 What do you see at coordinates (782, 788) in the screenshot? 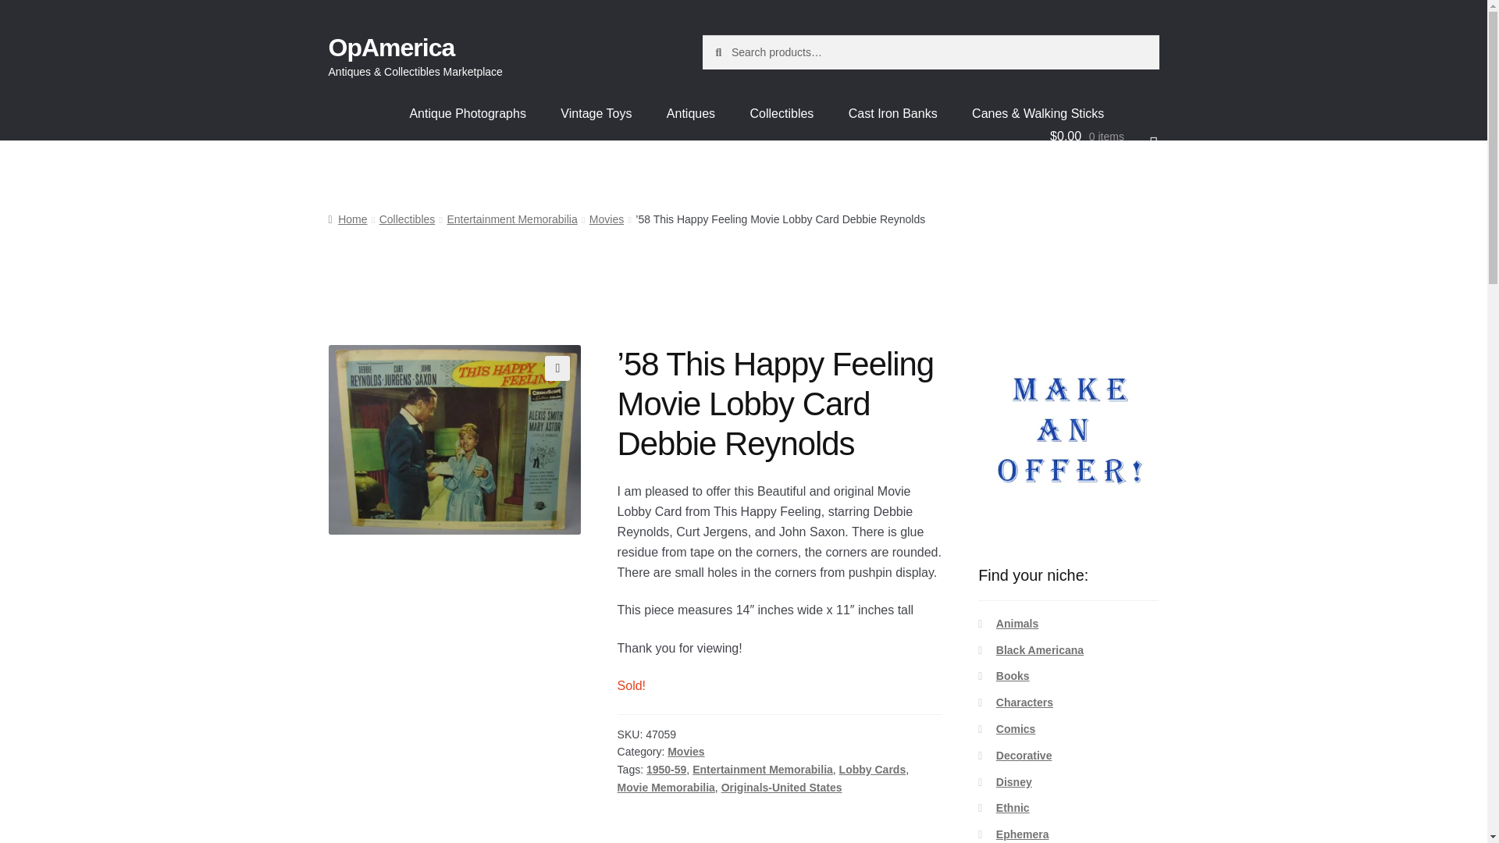
I see `Originals-United States` at bounding box center [782, 788].